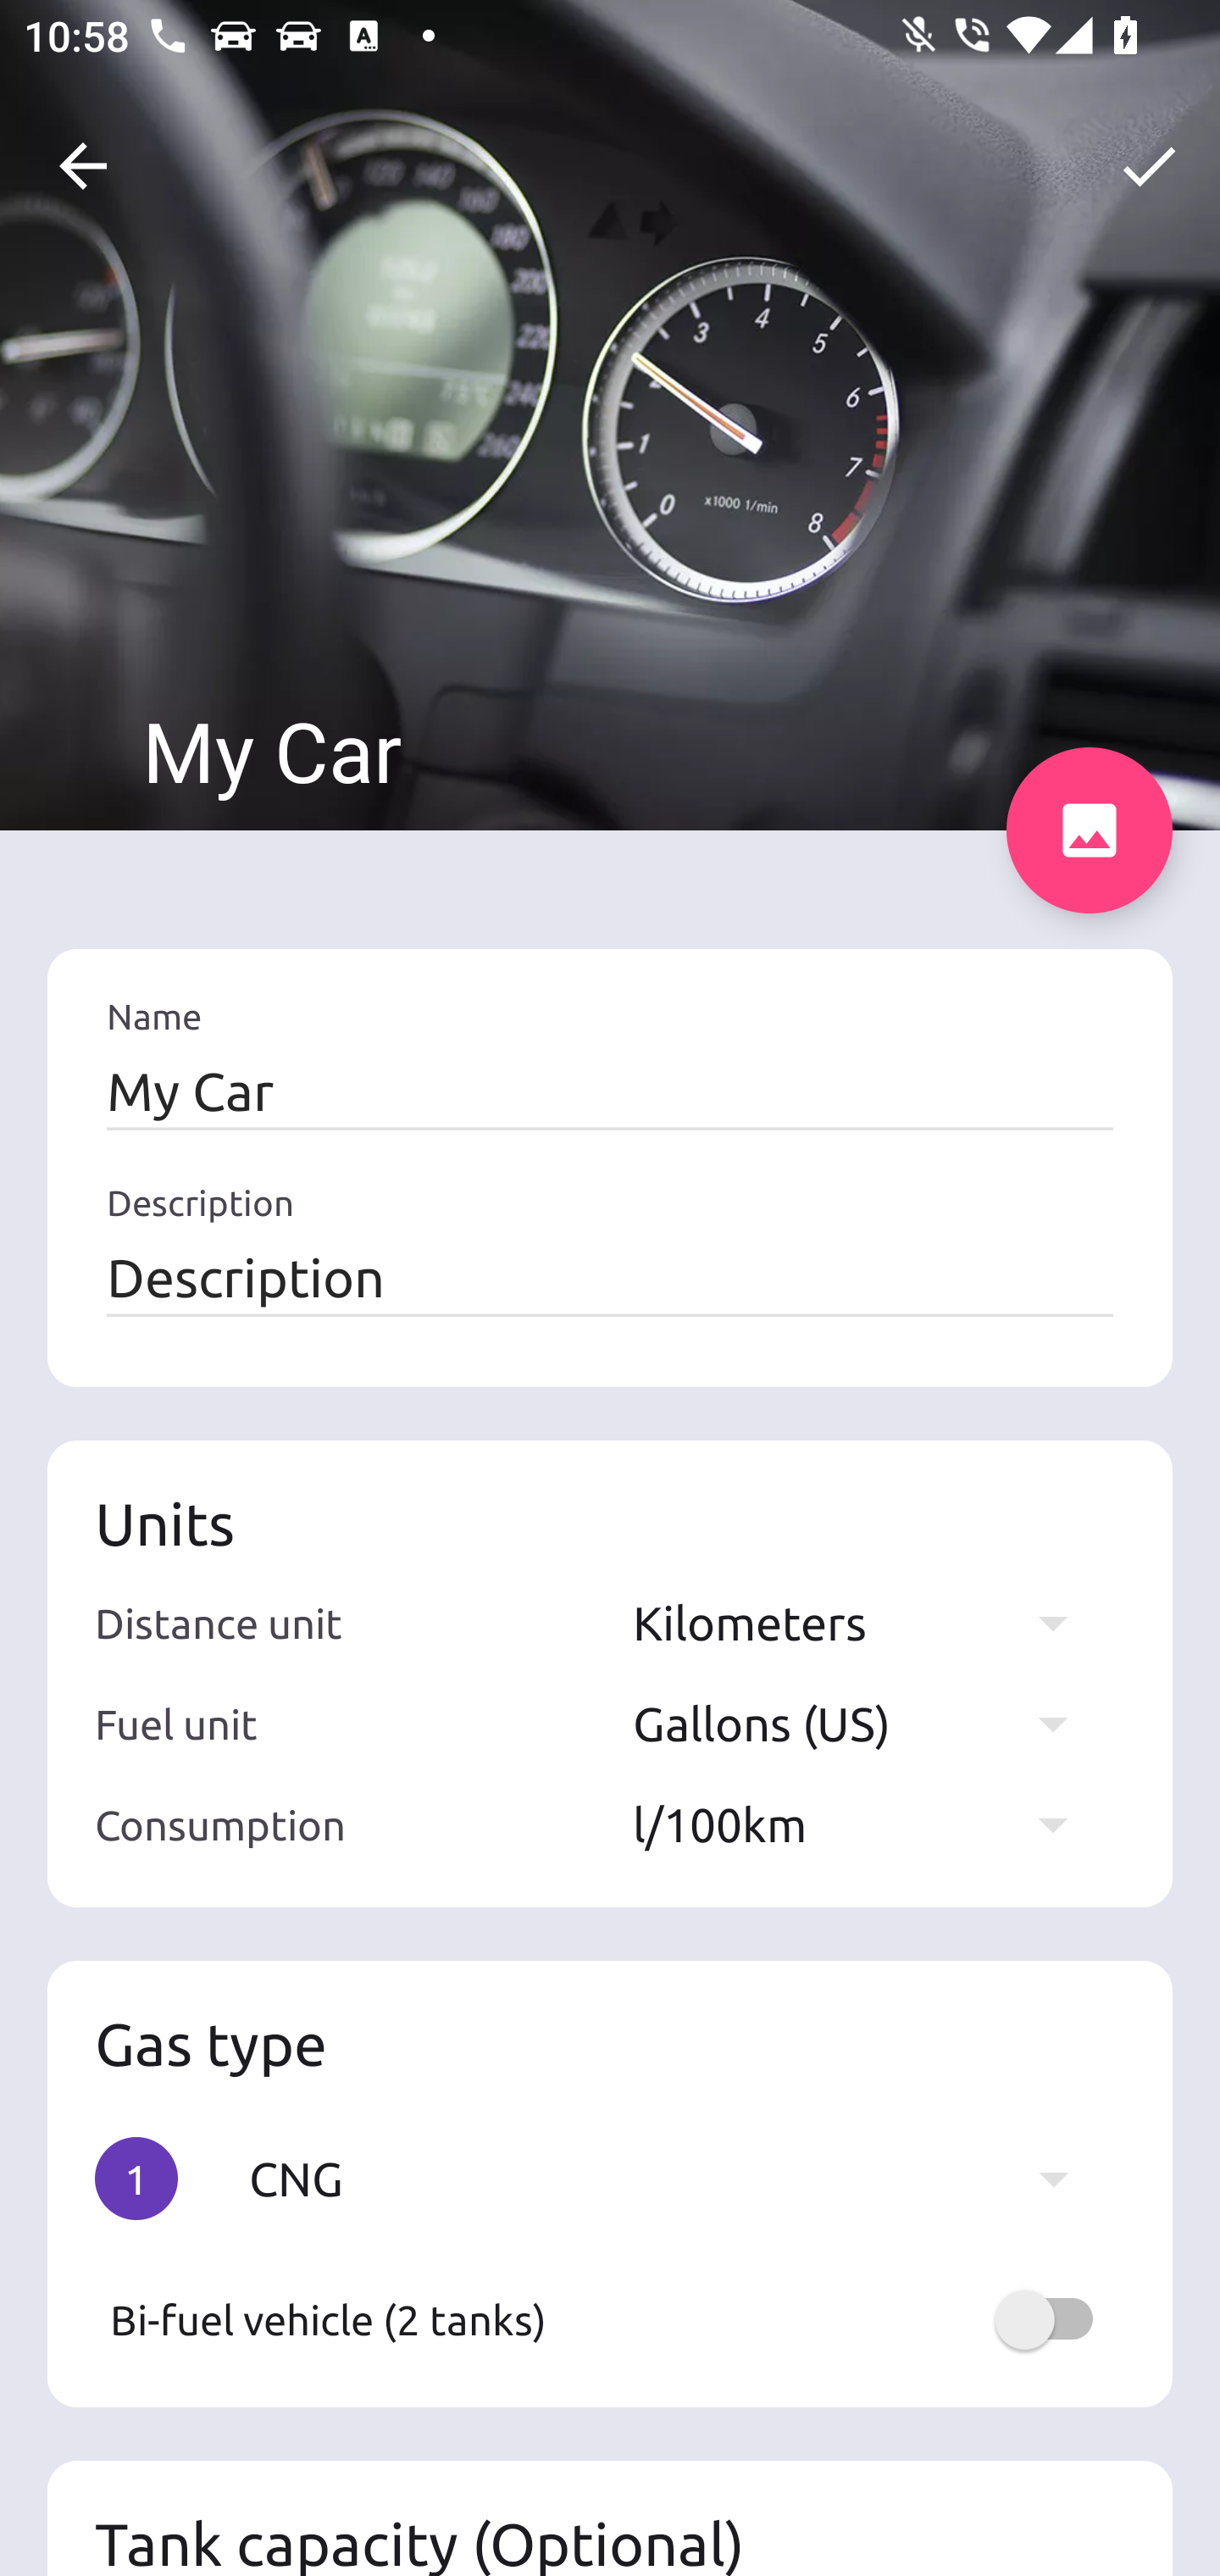 The width and height of the screenshot is (1220, 2576). What do you see at coordinates (866, 1622) in the screenshot?
I see `Kilometers` at bounding box center [866, 1622].